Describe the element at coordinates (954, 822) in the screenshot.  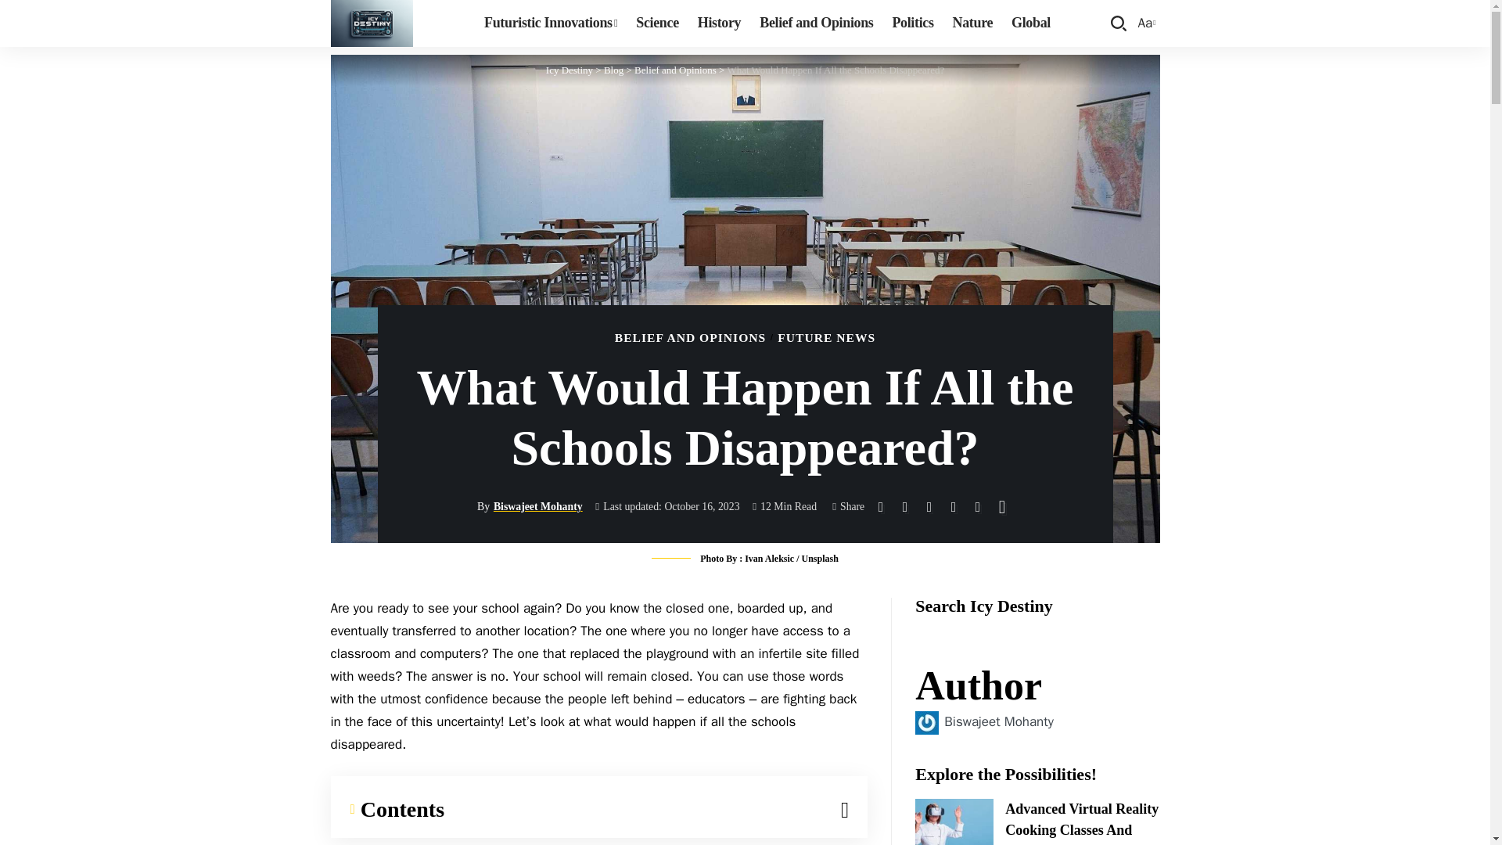
I see `Biswajeet Mohanty` at that location.